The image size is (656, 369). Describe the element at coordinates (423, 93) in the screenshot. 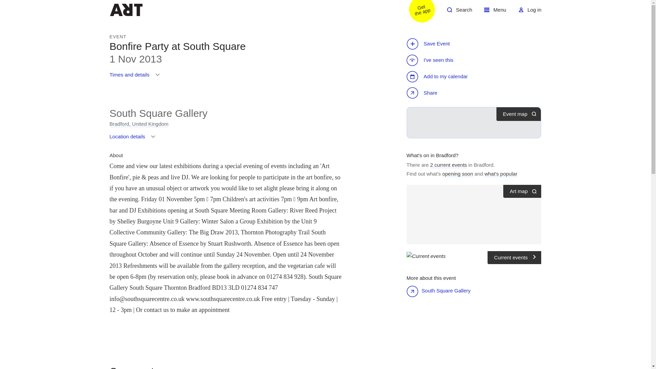

I see `Welcome to ArtRabbit` at that location.